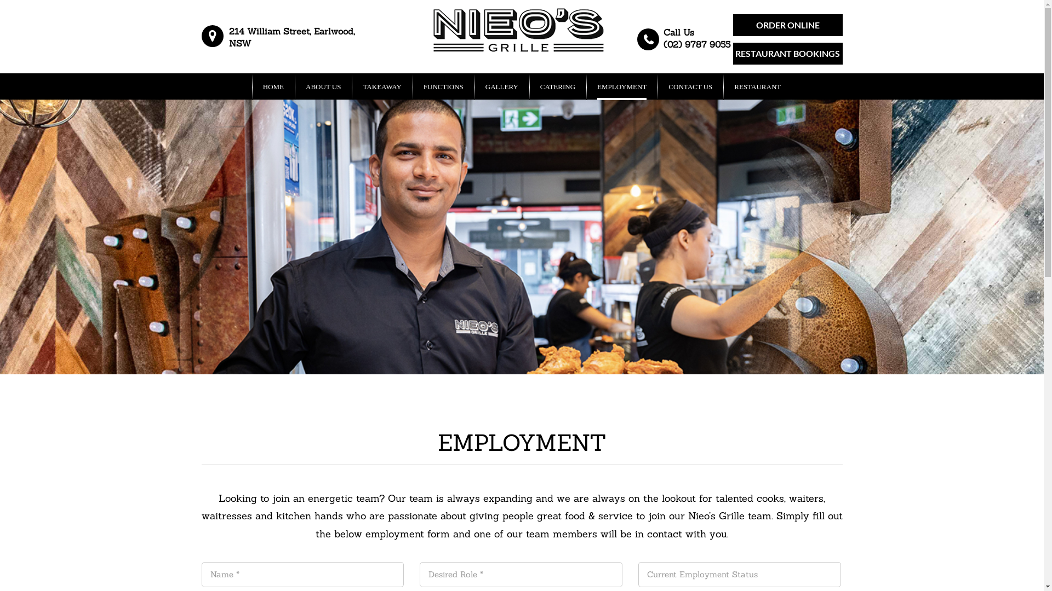 This screenshot has width=1052, height=591. Describe the element at coordinates (502, 86) in the screenshot. I see `GALLERY` at that location.